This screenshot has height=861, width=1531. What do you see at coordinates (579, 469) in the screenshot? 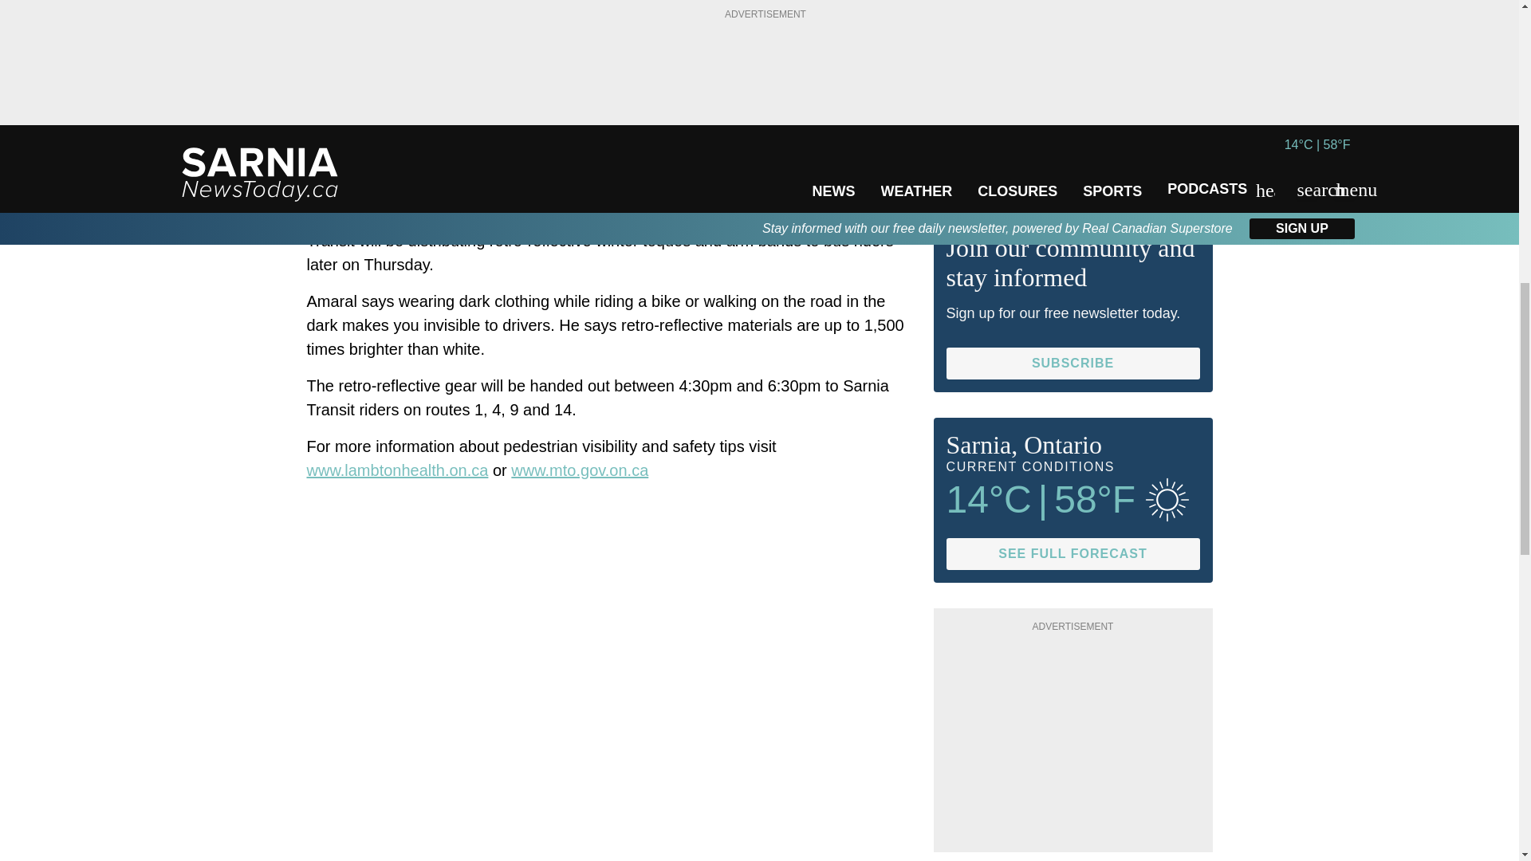
I see `www.mto.gov.on.ca` at bounding box center [579, 469].